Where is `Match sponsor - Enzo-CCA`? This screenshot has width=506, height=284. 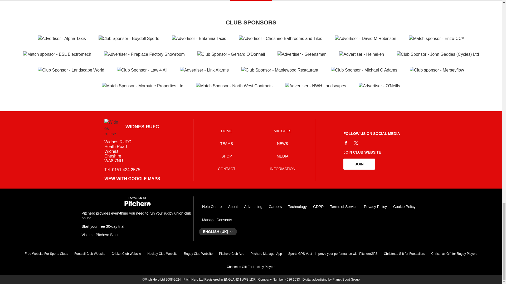
Match sponsor - Enzo-CCA is located at coordinates (436, 38).